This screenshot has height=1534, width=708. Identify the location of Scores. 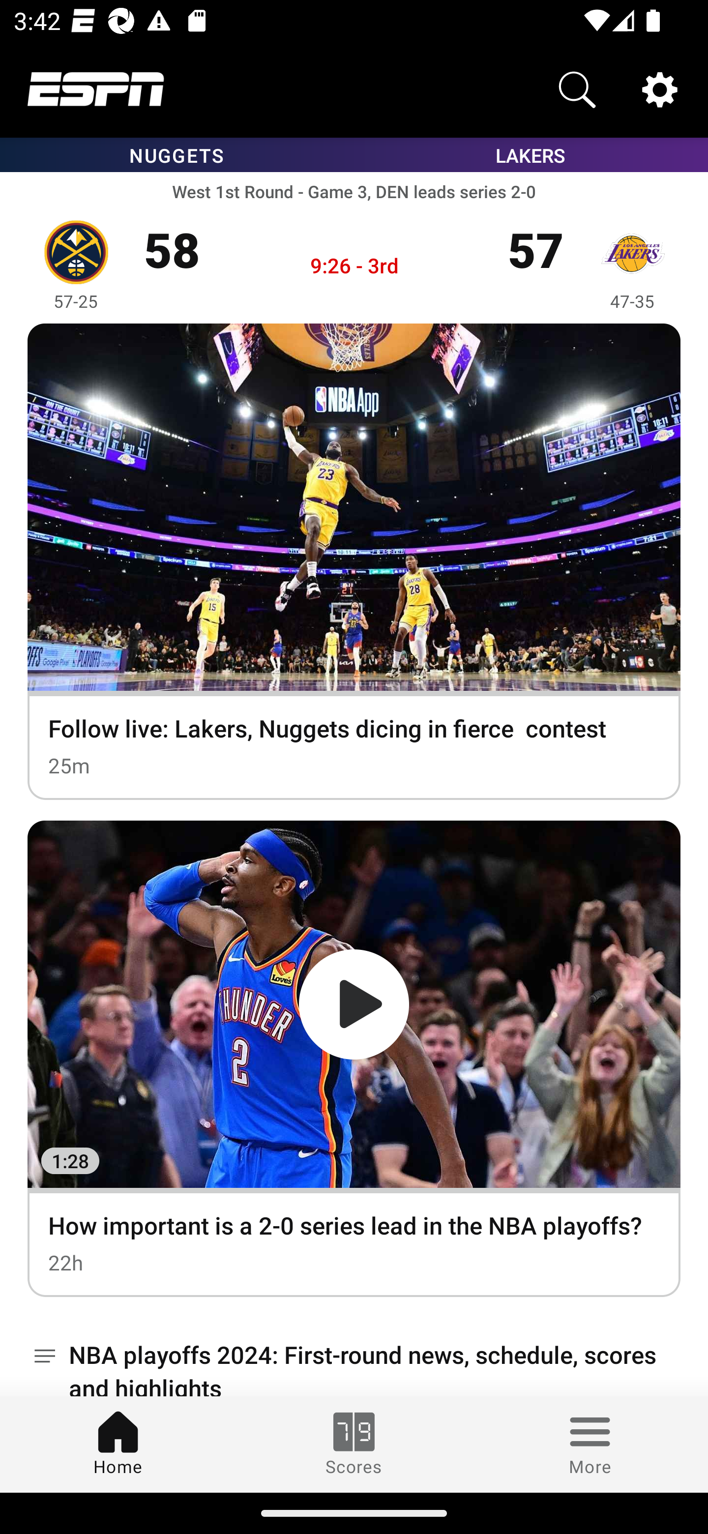
(354, 1444).